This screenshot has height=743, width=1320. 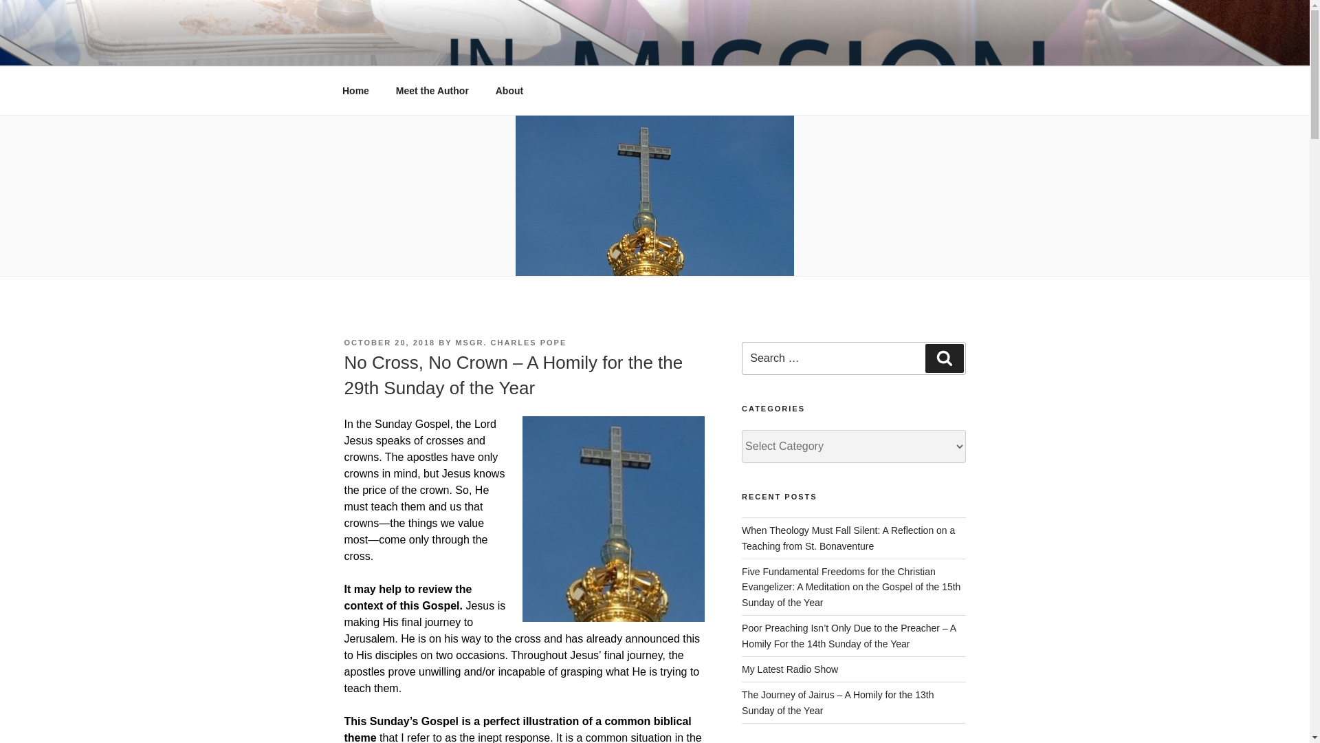 What do you see at coordinates (944, 358) in the screenshot?
I see `Search` at bounding box center [944, 358].